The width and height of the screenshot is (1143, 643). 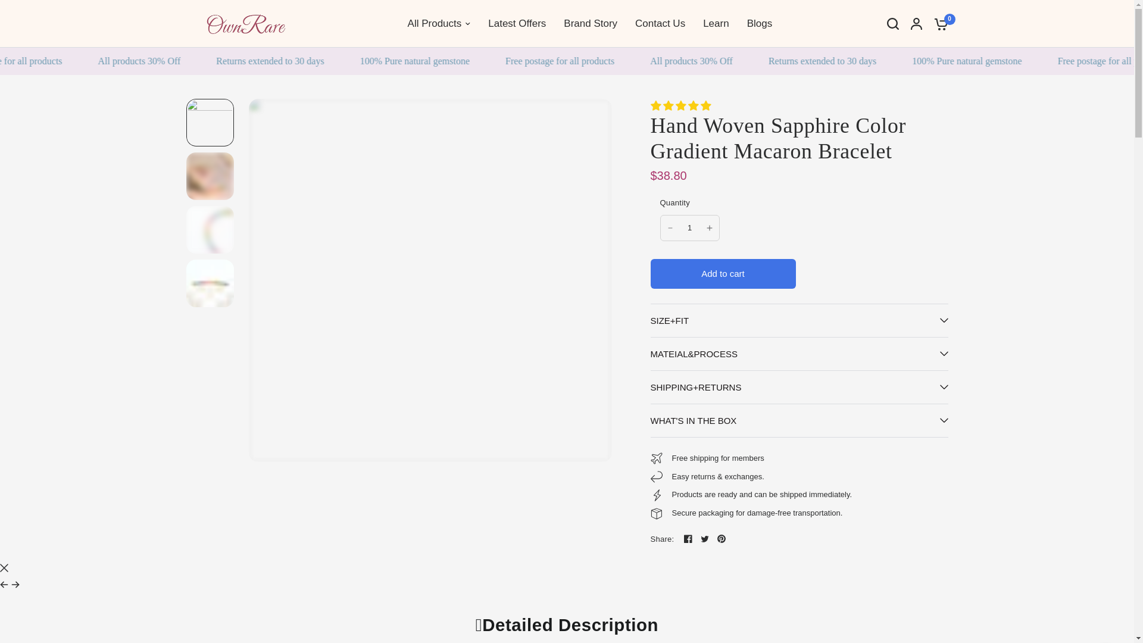 What do you see at coordinates (660, 23) in the screenshot?
I see `Contact Us` at bounding box center [660, 23].